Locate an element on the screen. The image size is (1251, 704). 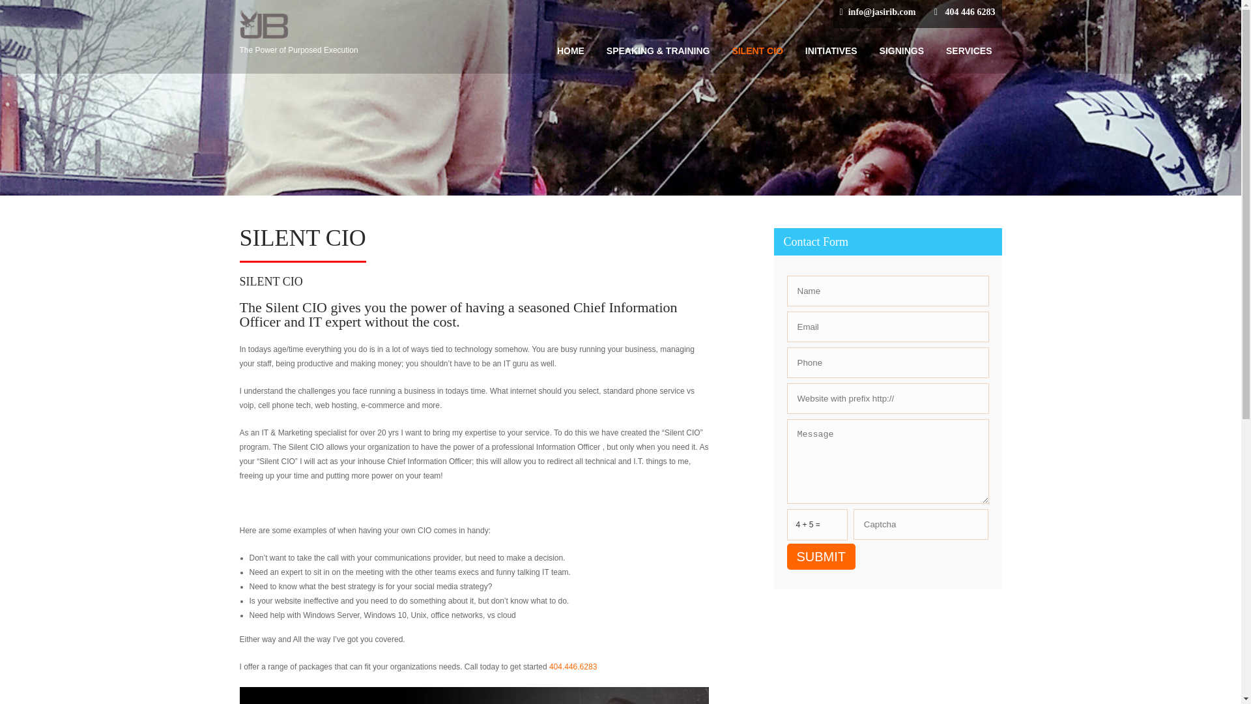
The Power of Purposed Execution is located at coordinates (335, 44).